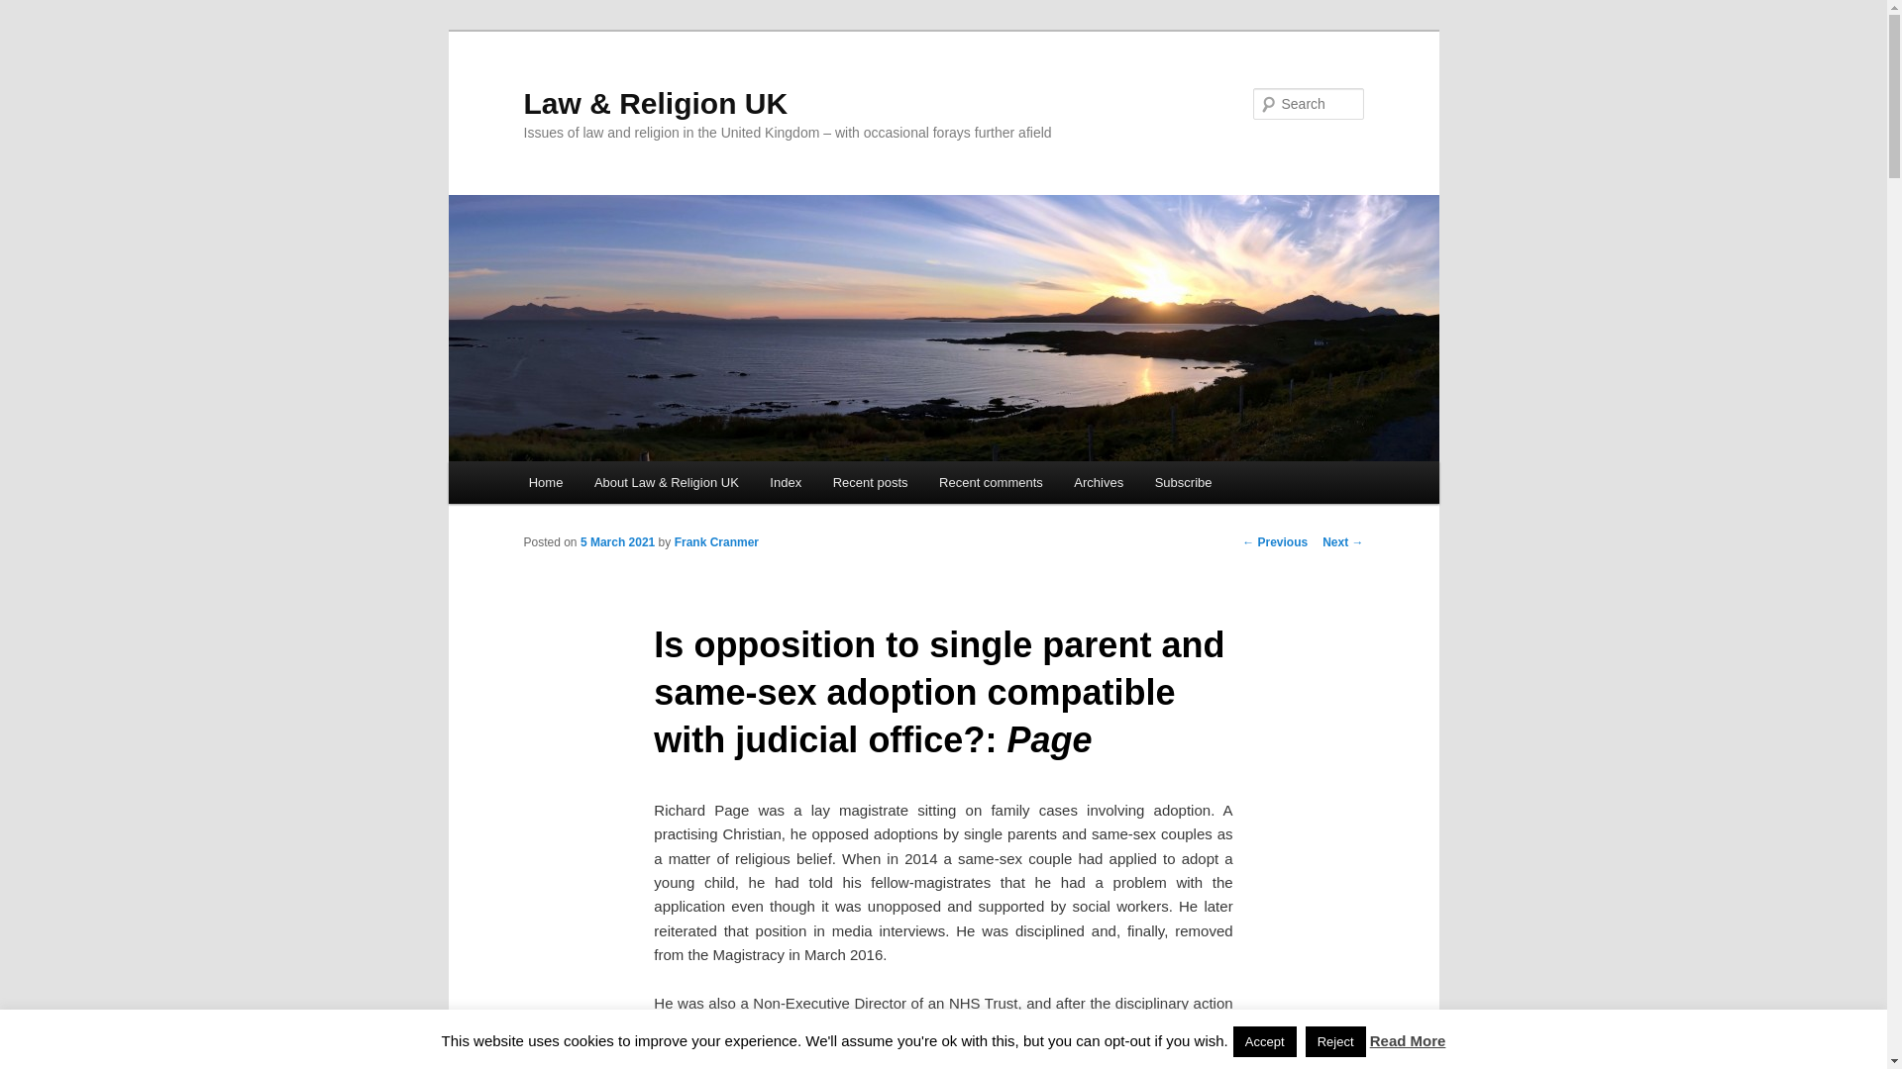 This screenshot has height=1069, width=1902. I want to click on Recent posts, so click(870, 481).